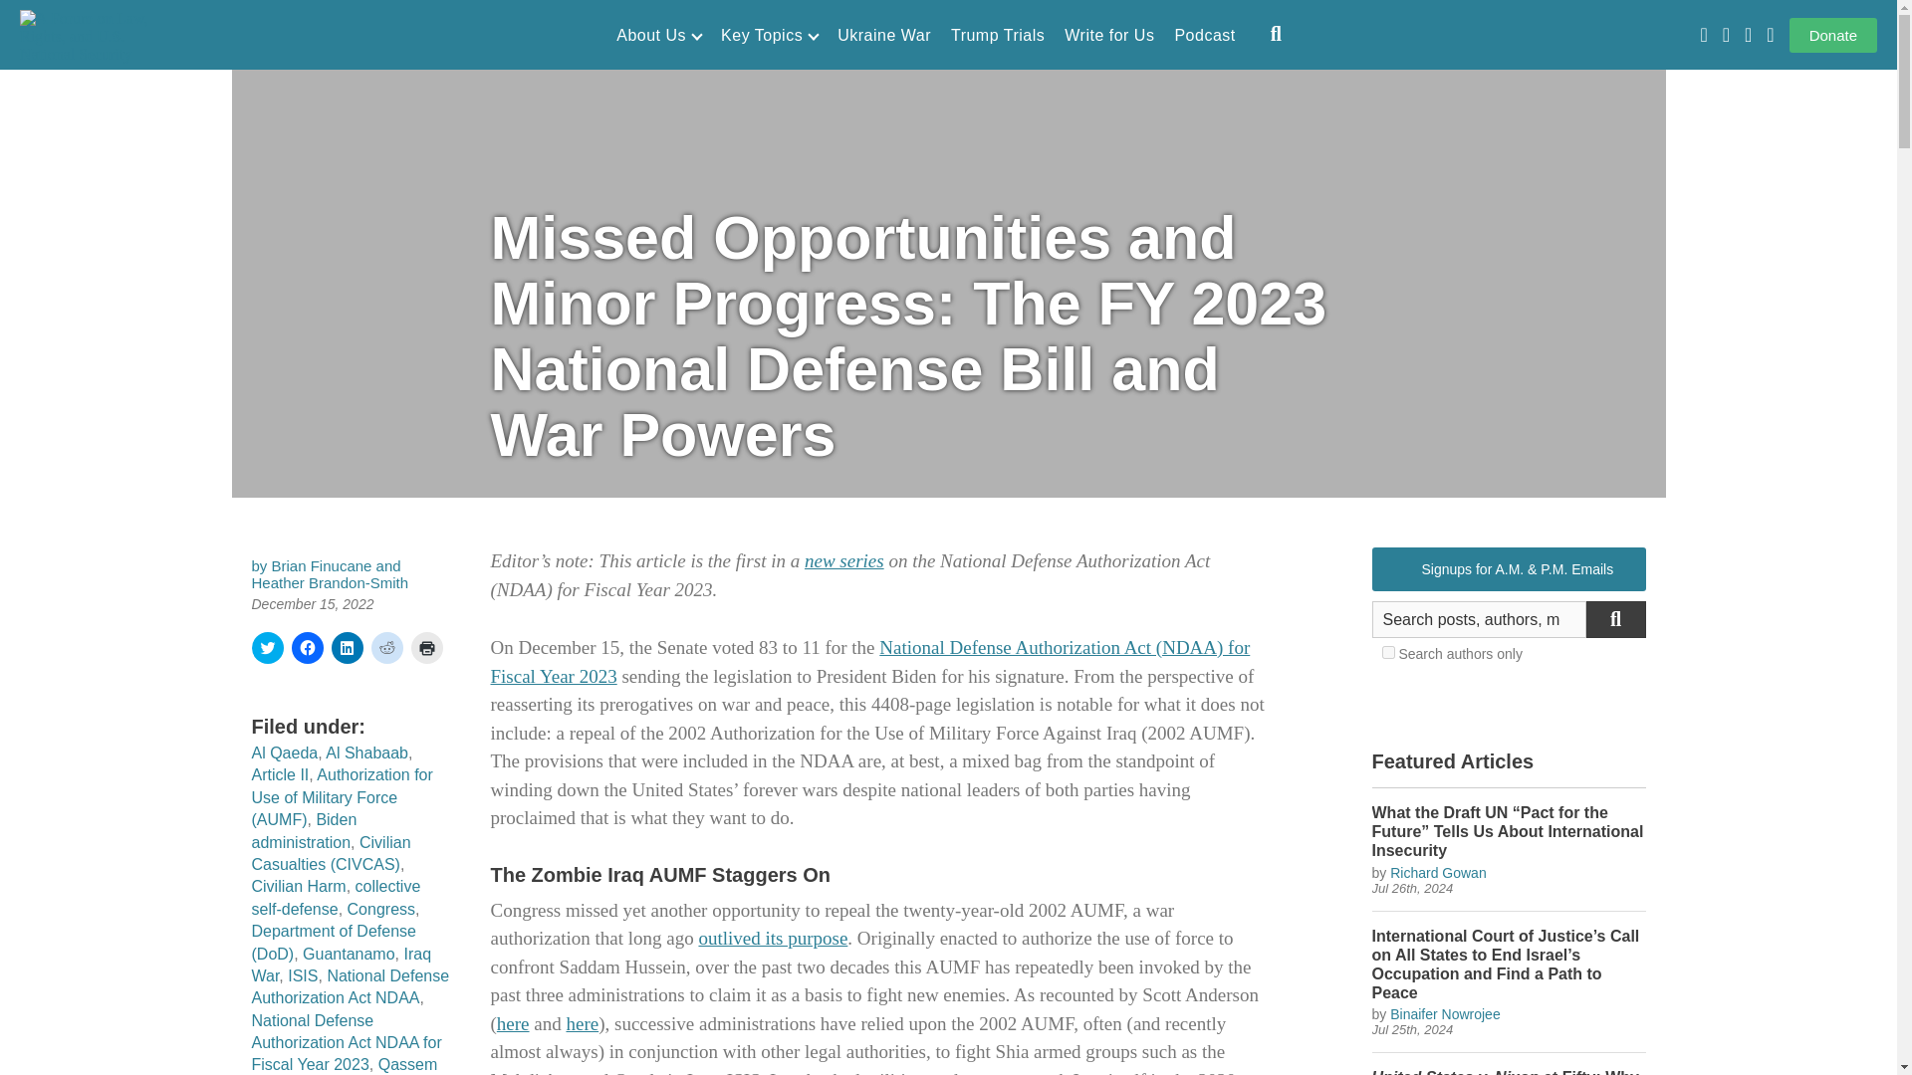  Describe the element at coordinates (1445, 1013) in the screenshot. I see `Profile and articles by Binaifer Nowrojee` at that location.